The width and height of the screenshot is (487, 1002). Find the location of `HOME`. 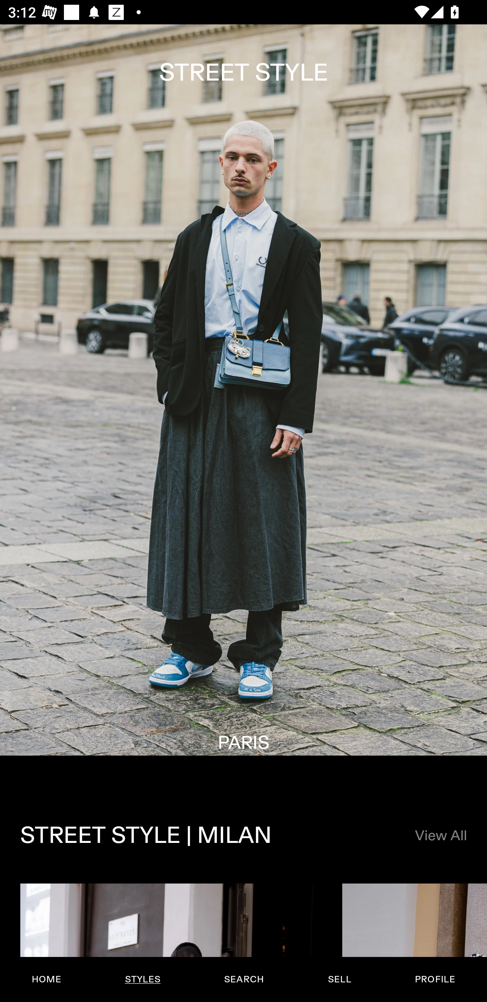

HOME is located at coordinates (47, 979).